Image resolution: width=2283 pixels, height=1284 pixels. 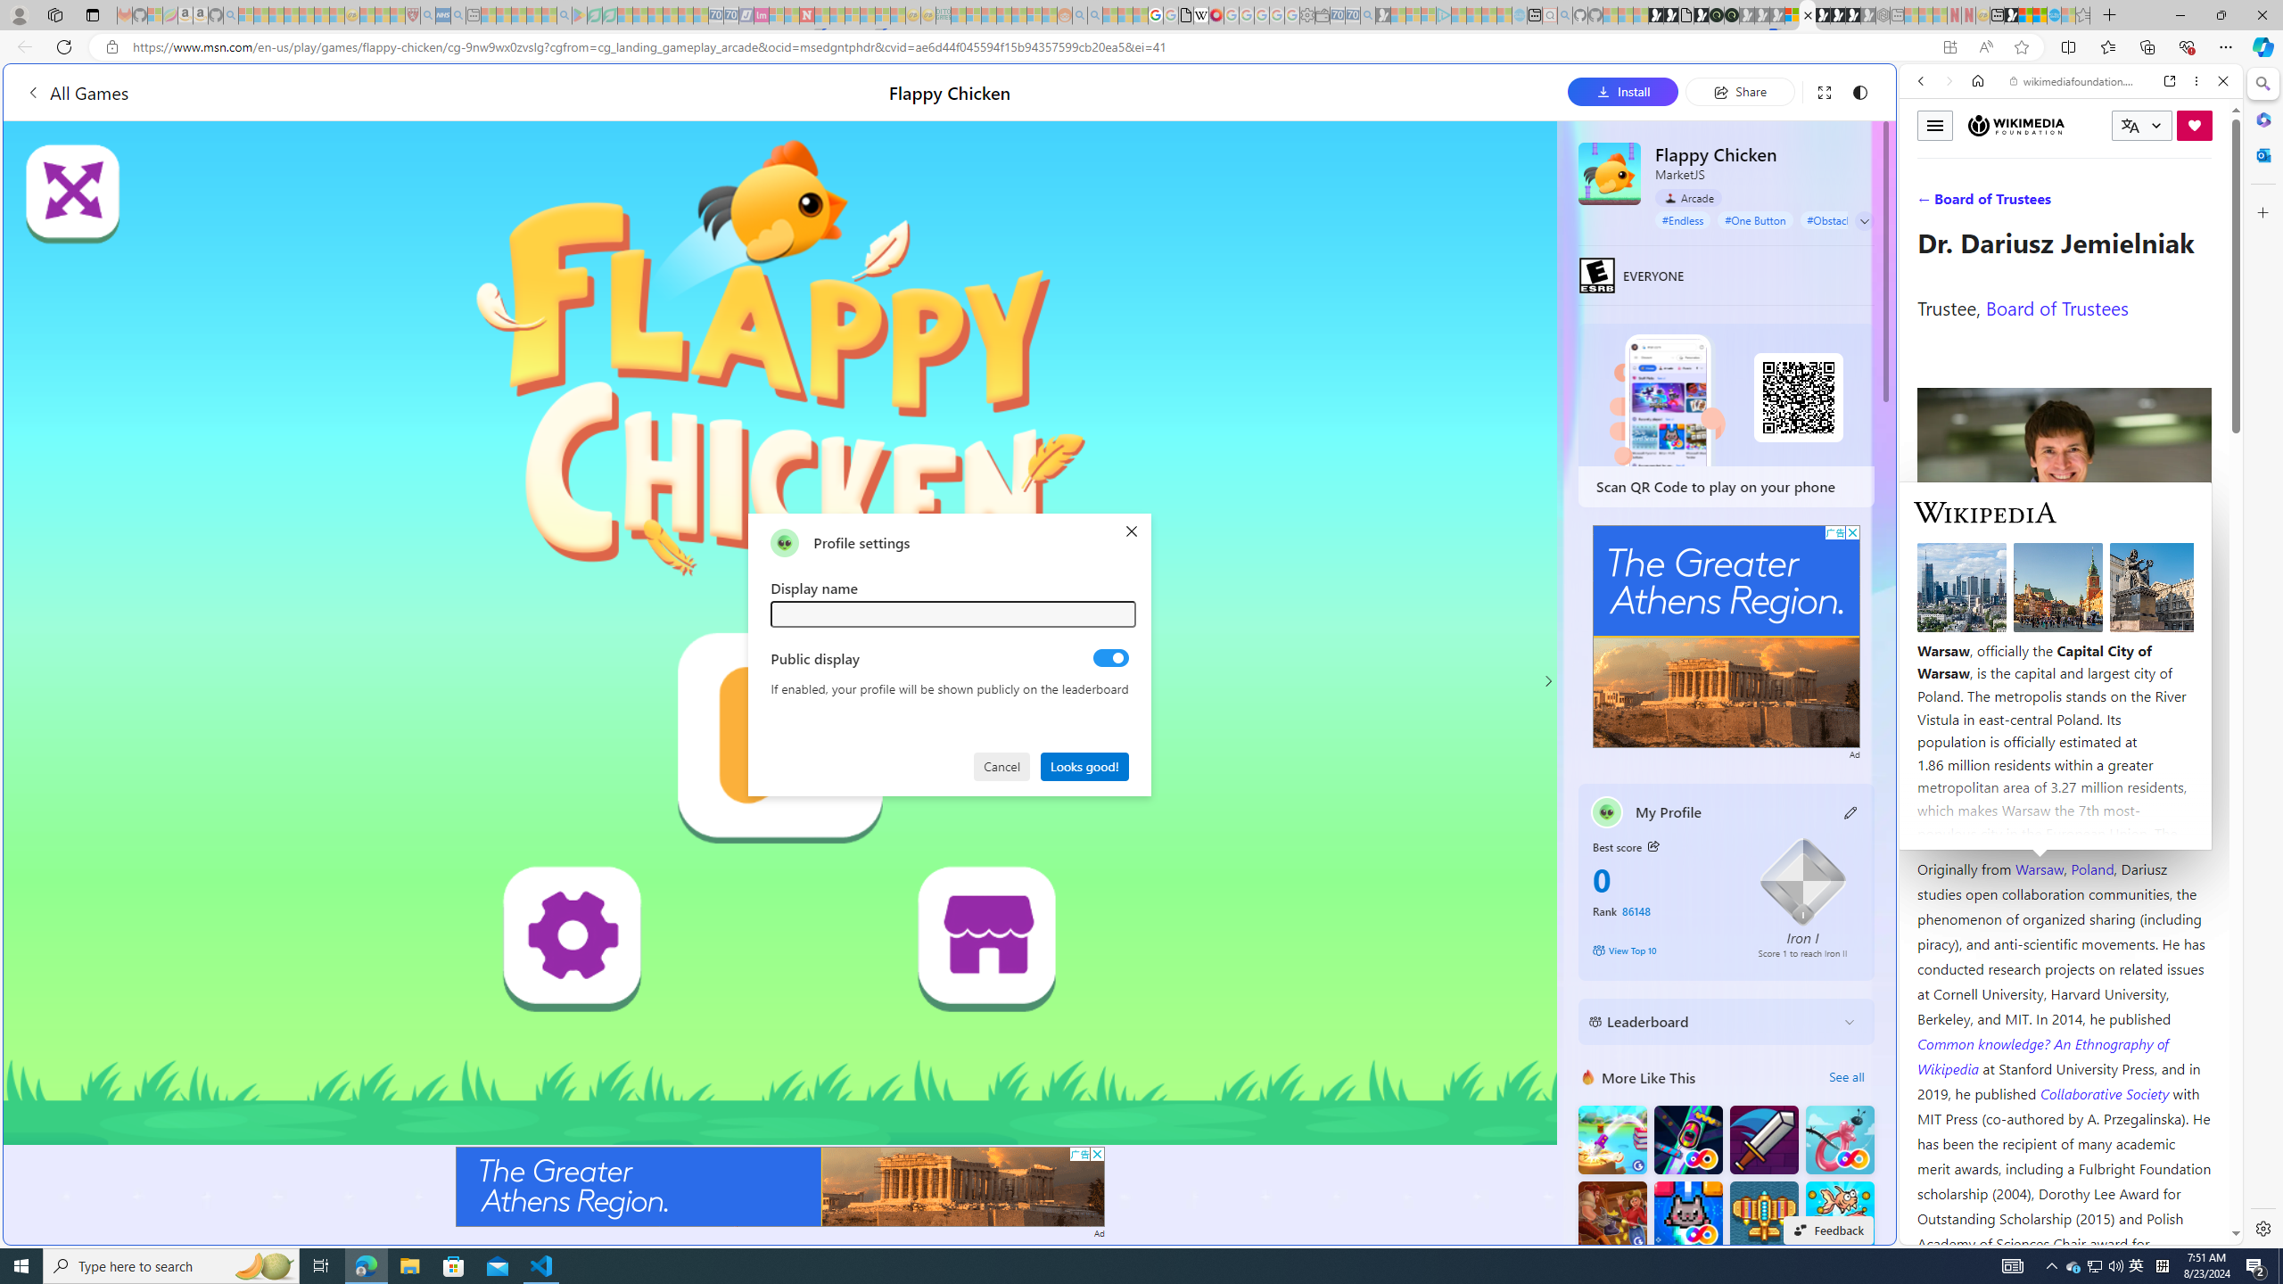 I want to click on Future Focus Report 2024, so click(x=1732, y=15).